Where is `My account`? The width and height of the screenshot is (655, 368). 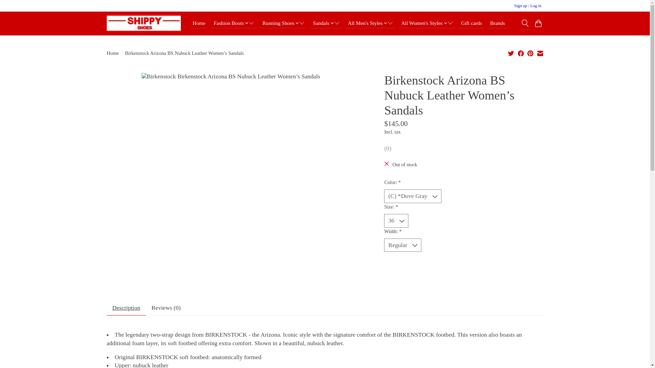 My account is located at coordinates (528, 6).